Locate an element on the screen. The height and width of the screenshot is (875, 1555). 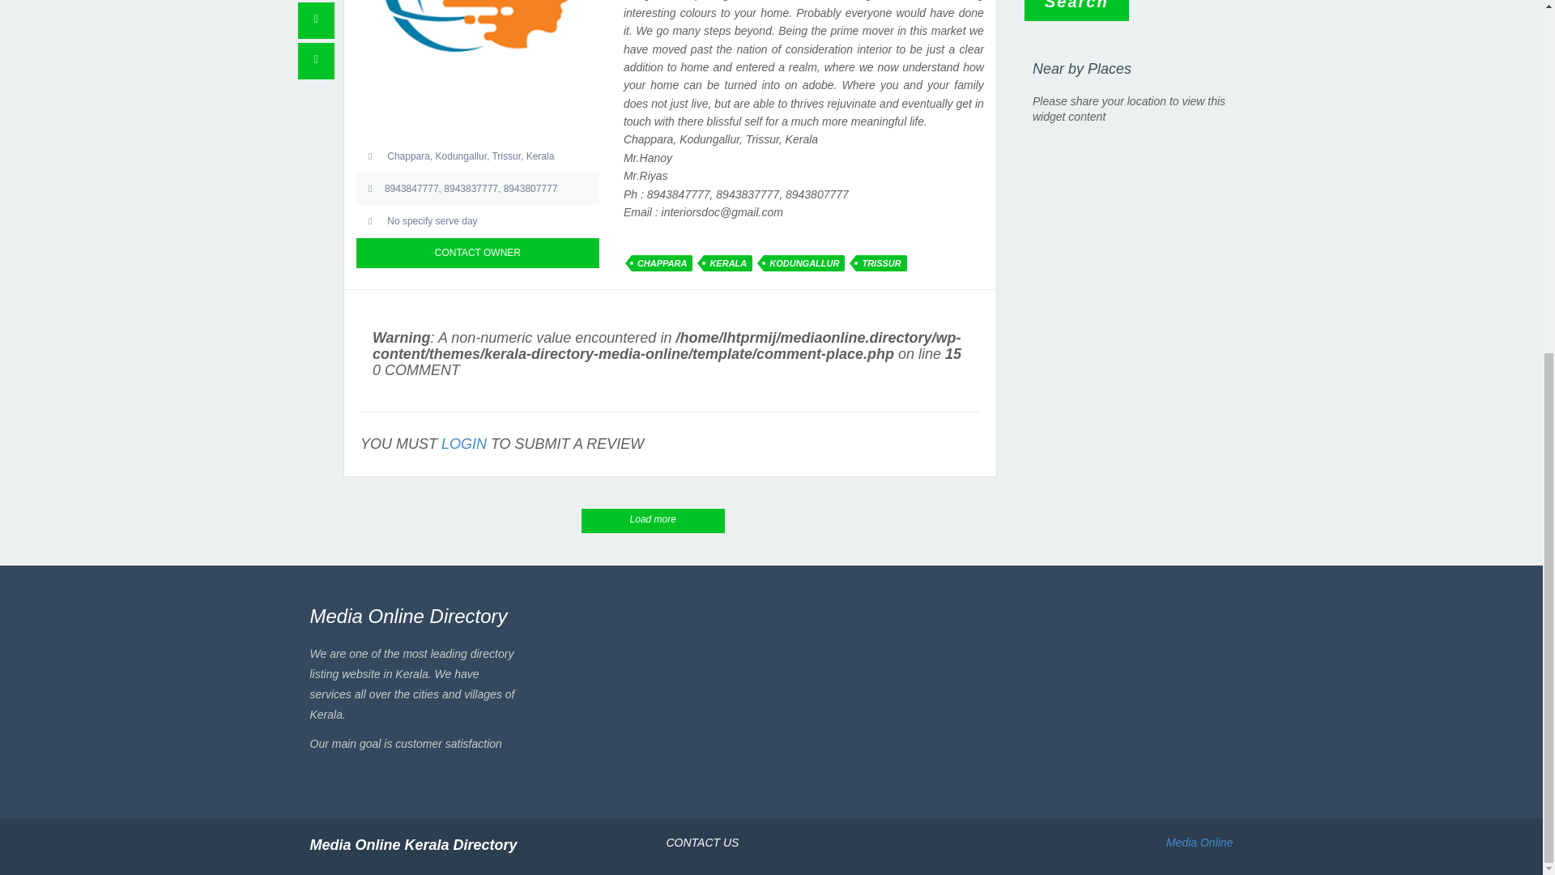
CONTACT OWNER is located at coordinates (477, 253).